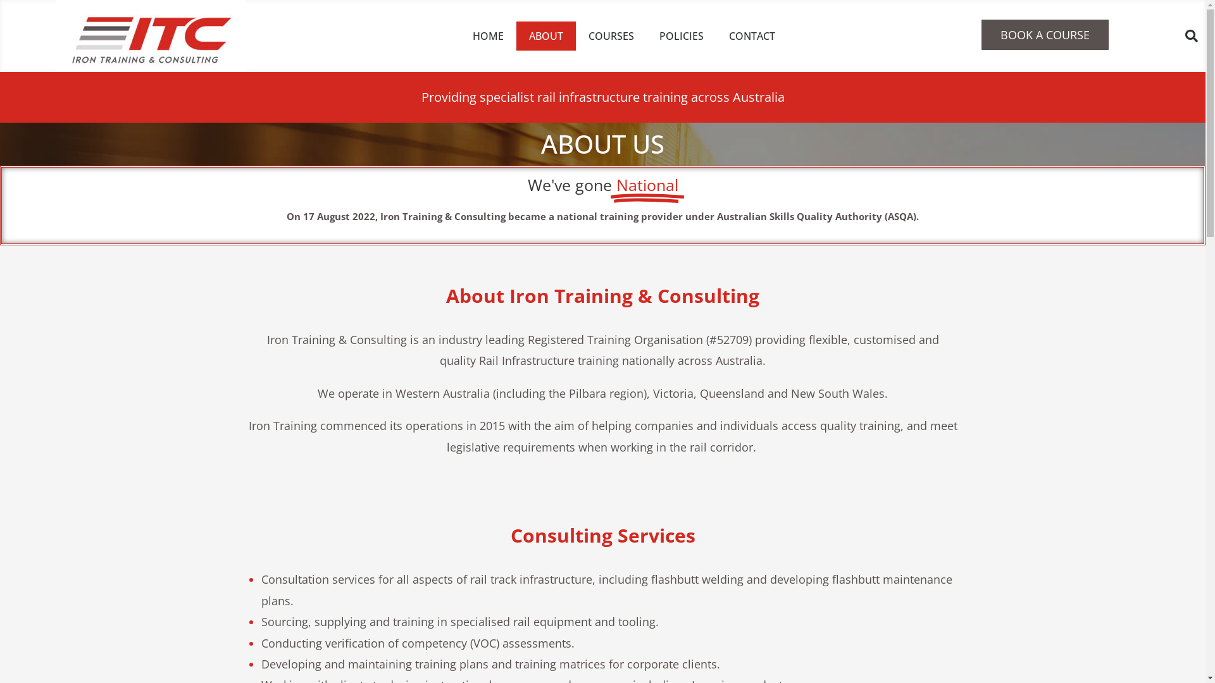 This screenshot has width=1215, height=683. I want to click on ABOUT, so click(546, 36).